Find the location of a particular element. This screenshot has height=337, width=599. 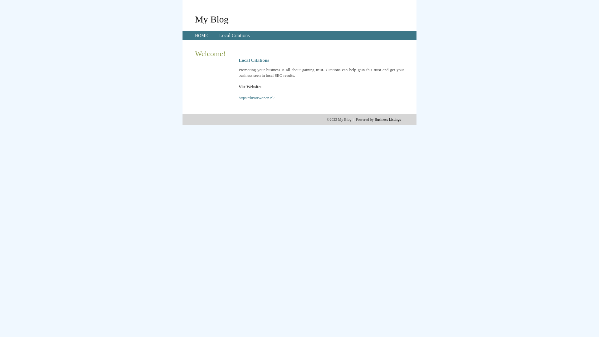

HOME is located at coordinates (202, 36).